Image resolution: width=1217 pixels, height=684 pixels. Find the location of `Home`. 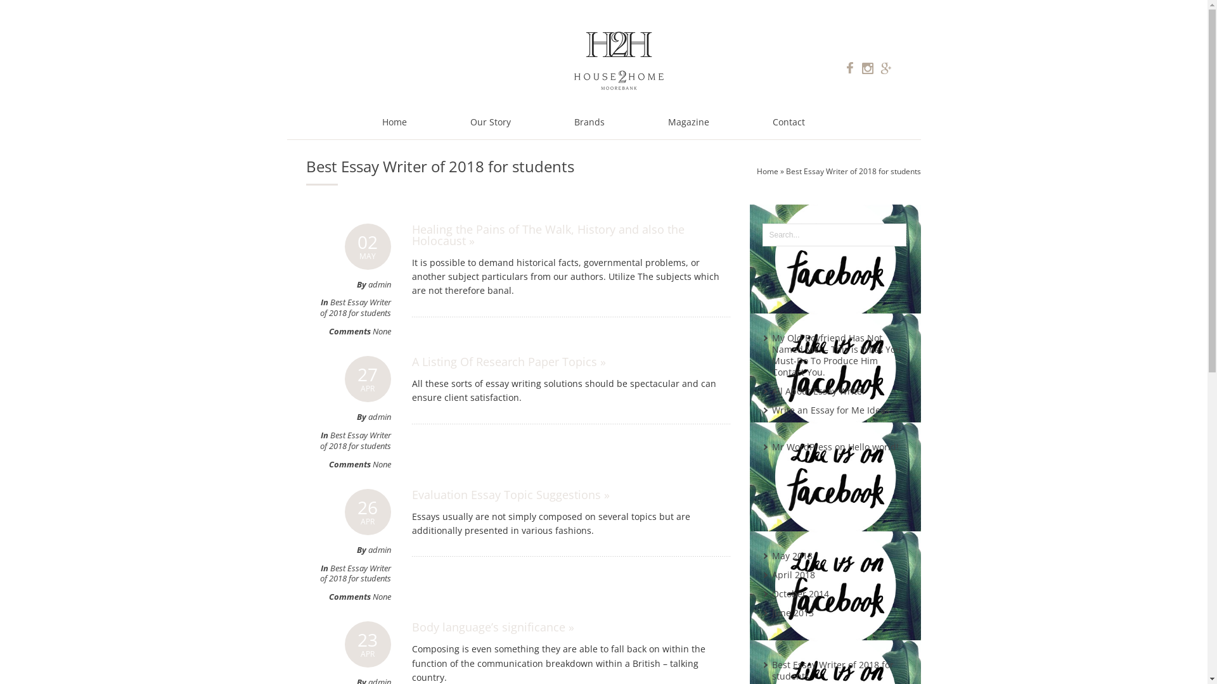

Home is located at coordinates (394, 123).